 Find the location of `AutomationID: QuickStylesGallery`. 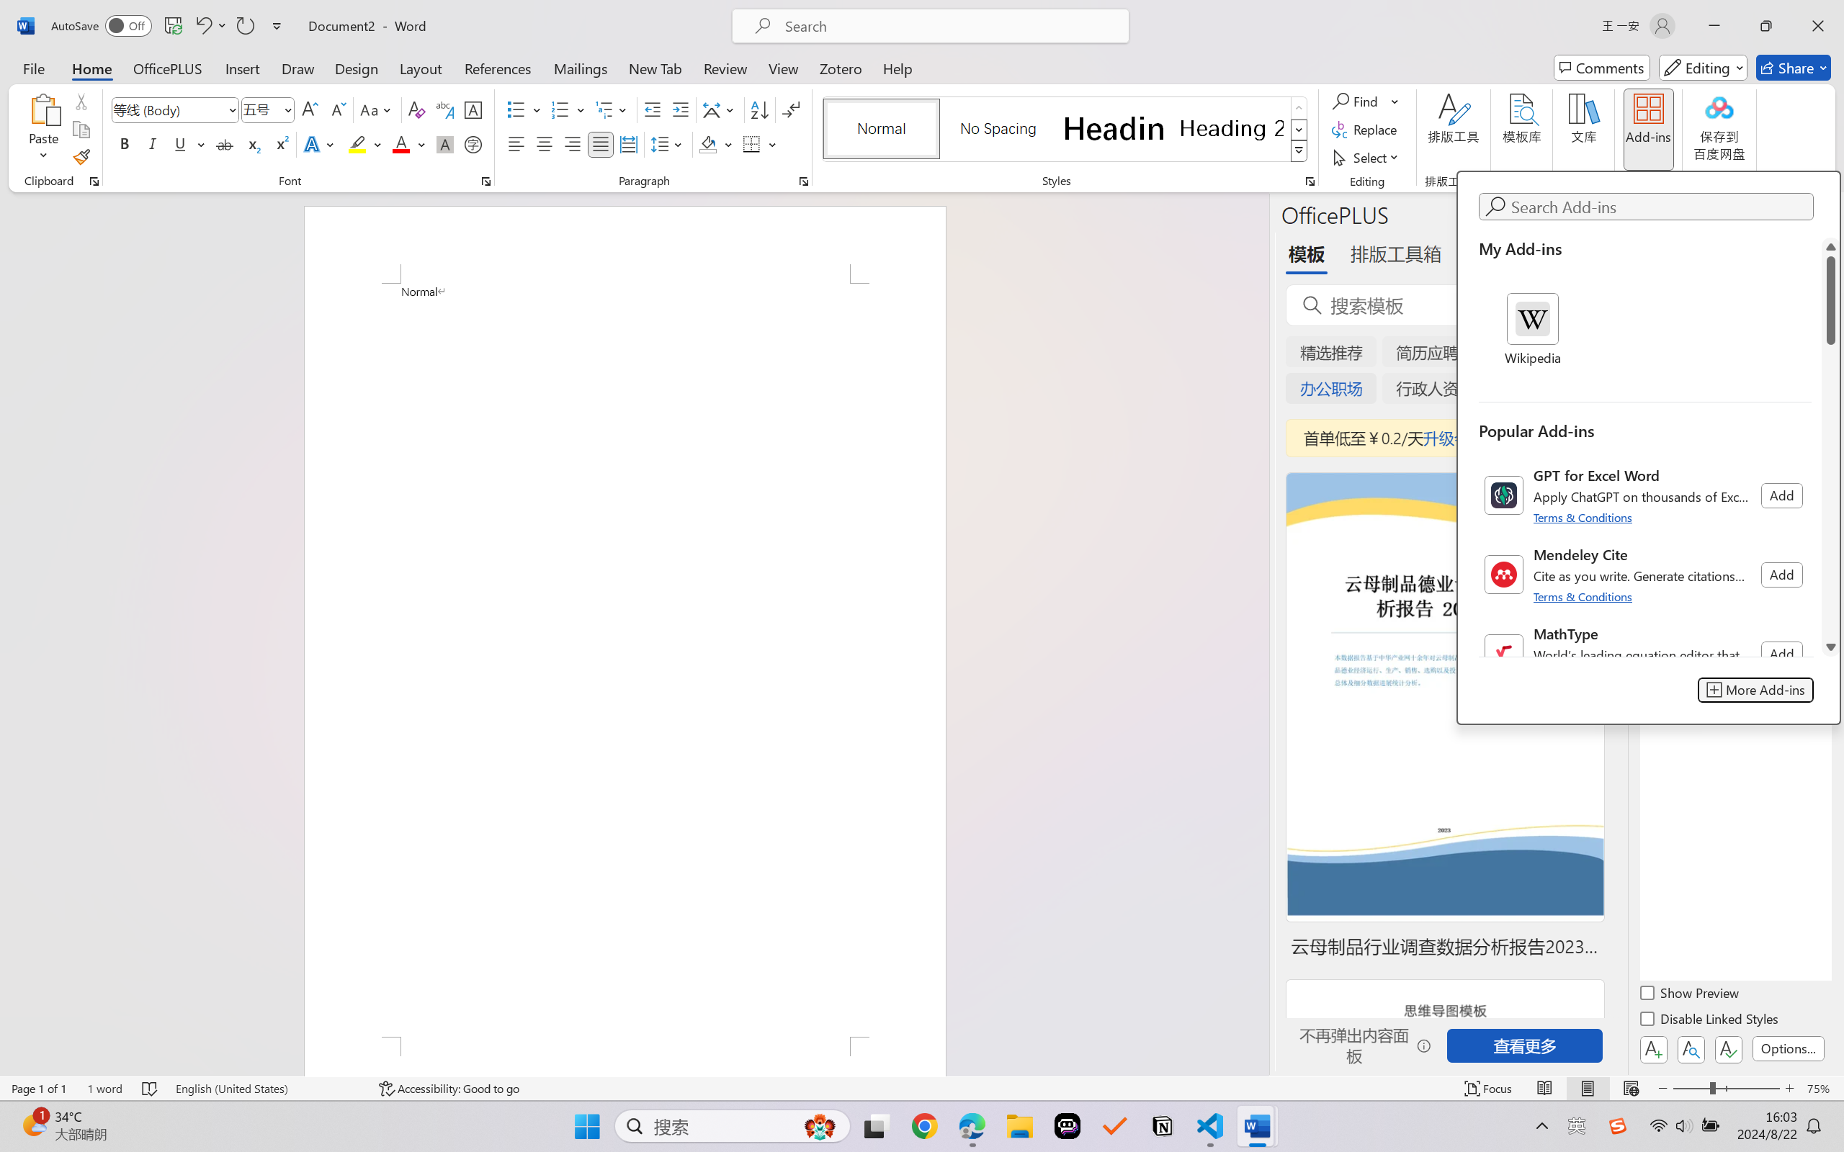

AutomationID: QuickStylesGallery is located at coordinates (1066, 130).